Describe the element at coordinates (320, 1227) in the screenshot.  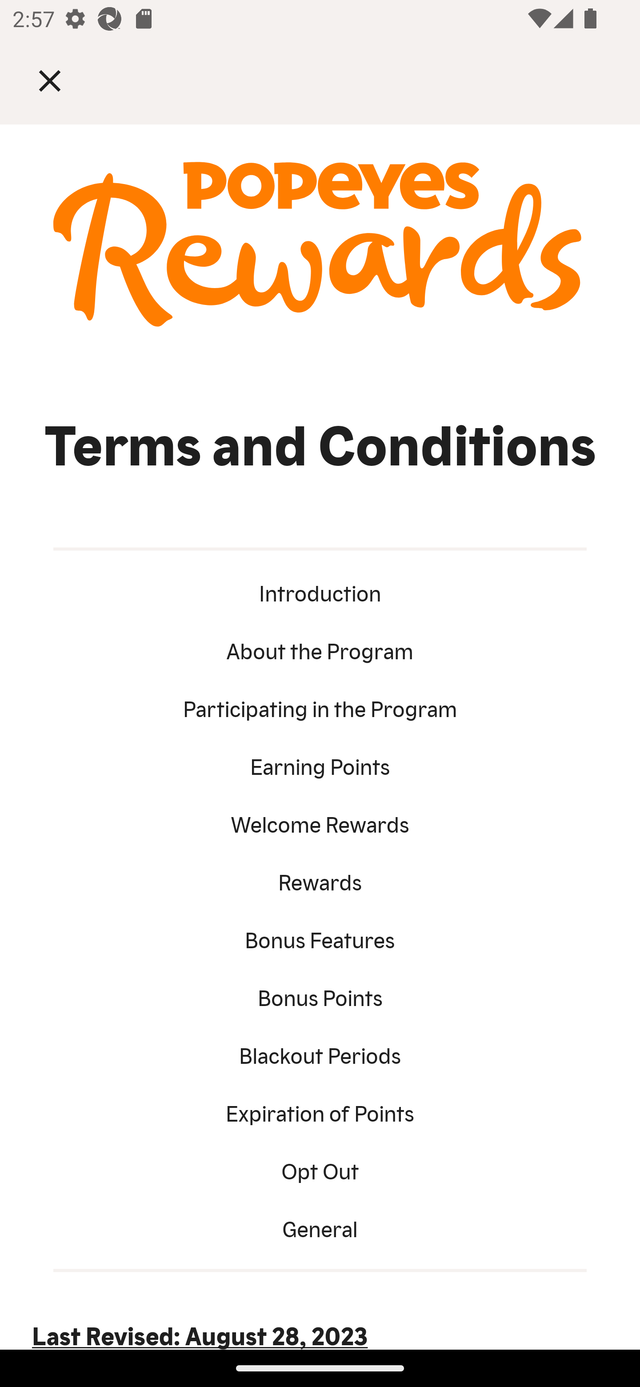
I see `General` at that location.